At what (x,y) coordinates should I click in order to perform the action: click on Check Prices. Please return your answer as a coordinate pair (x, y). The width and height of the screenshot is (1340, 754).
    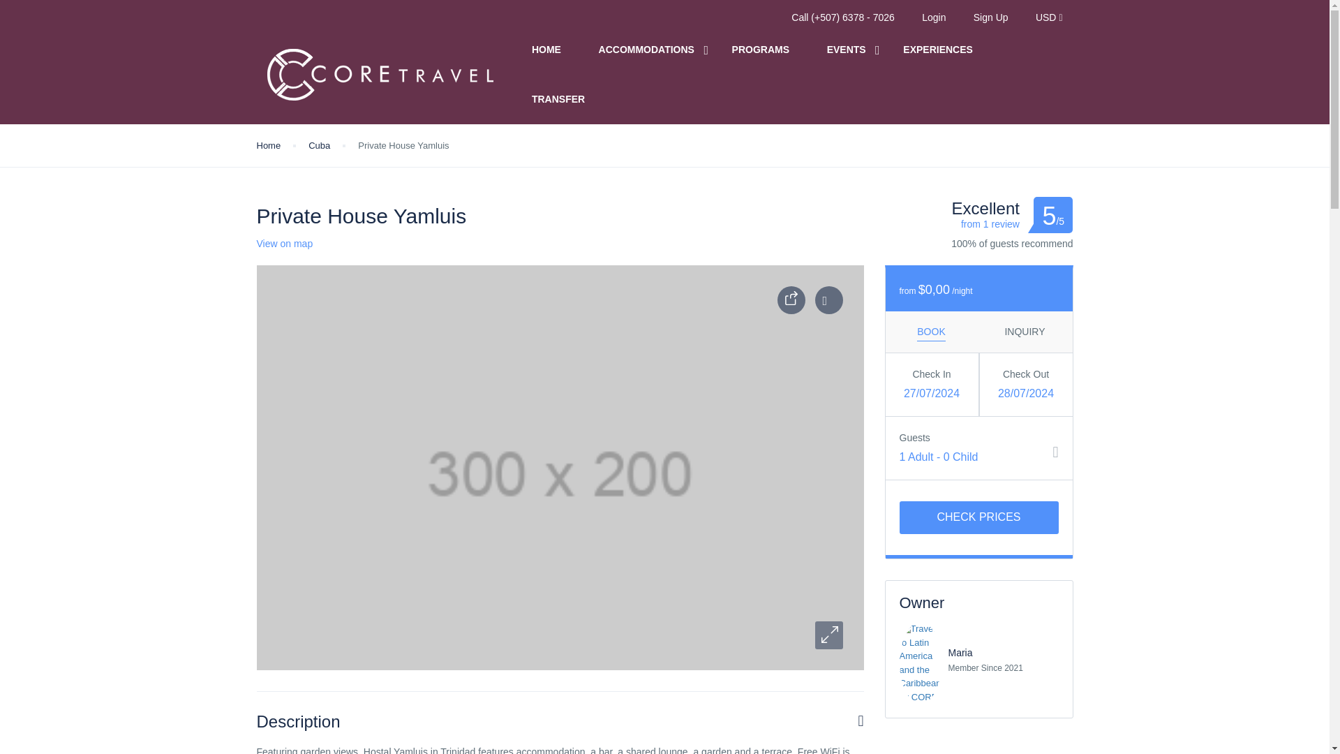
    Looking at the image, I should click on (978, 517).